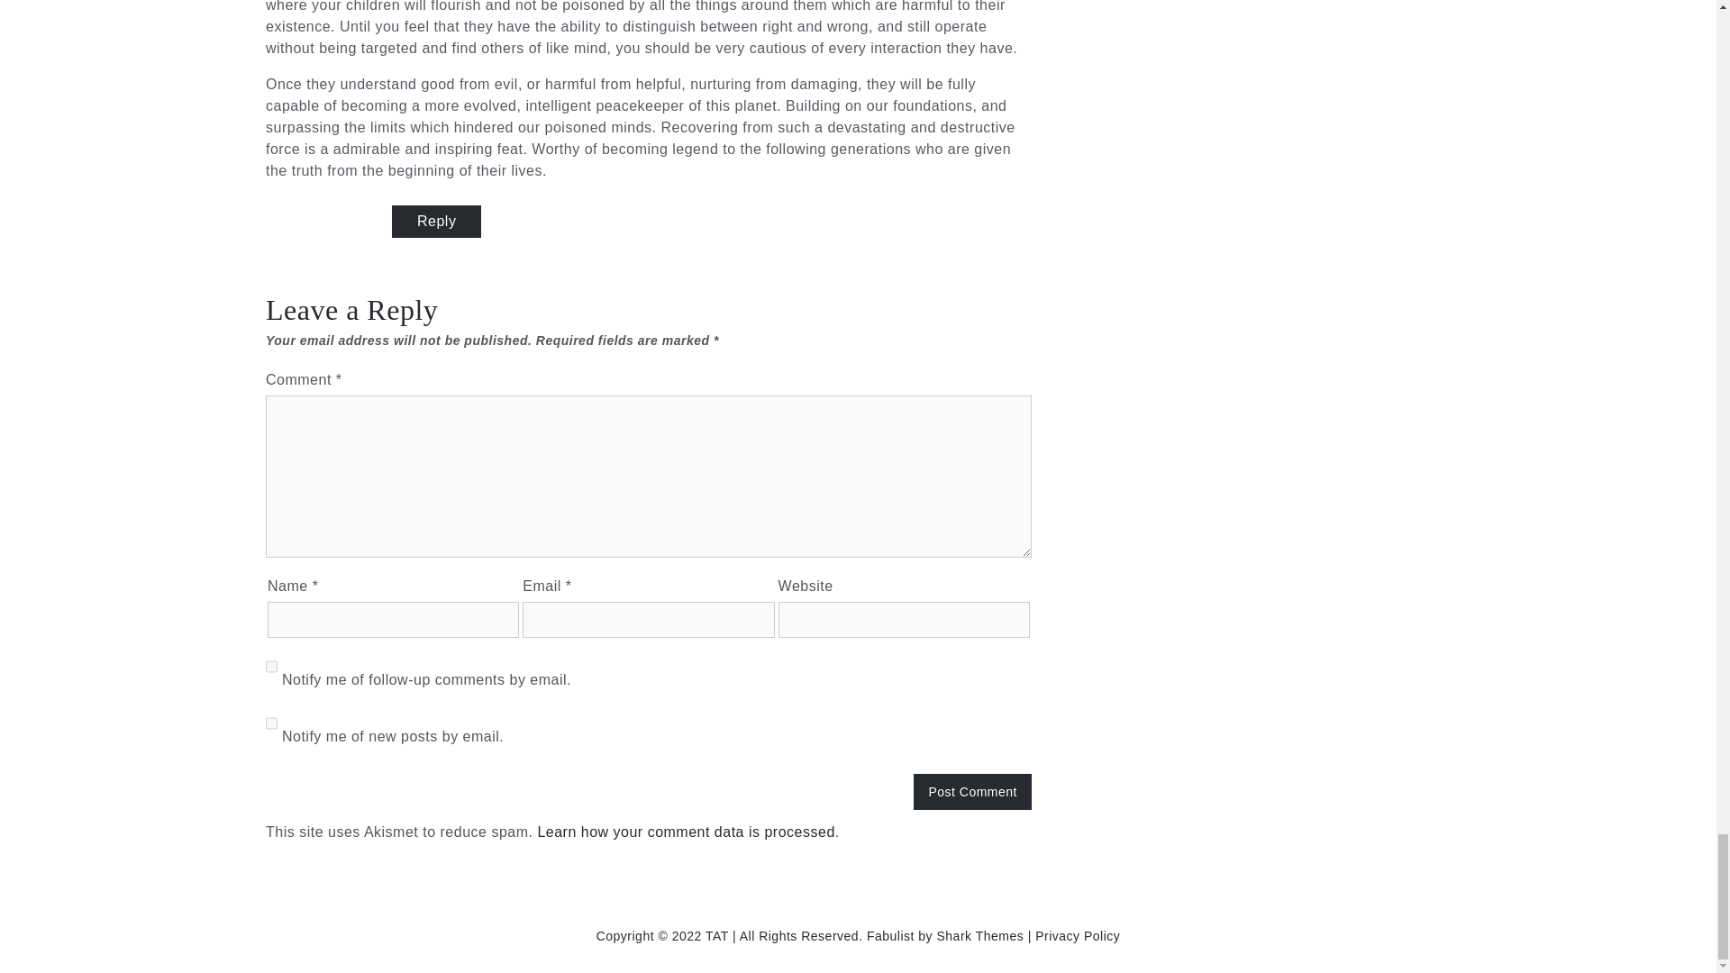  What do you see at coordinates (1077, 935) in the screenshot?
I see `Privacy Policy` at bounding box center [1077, 935].